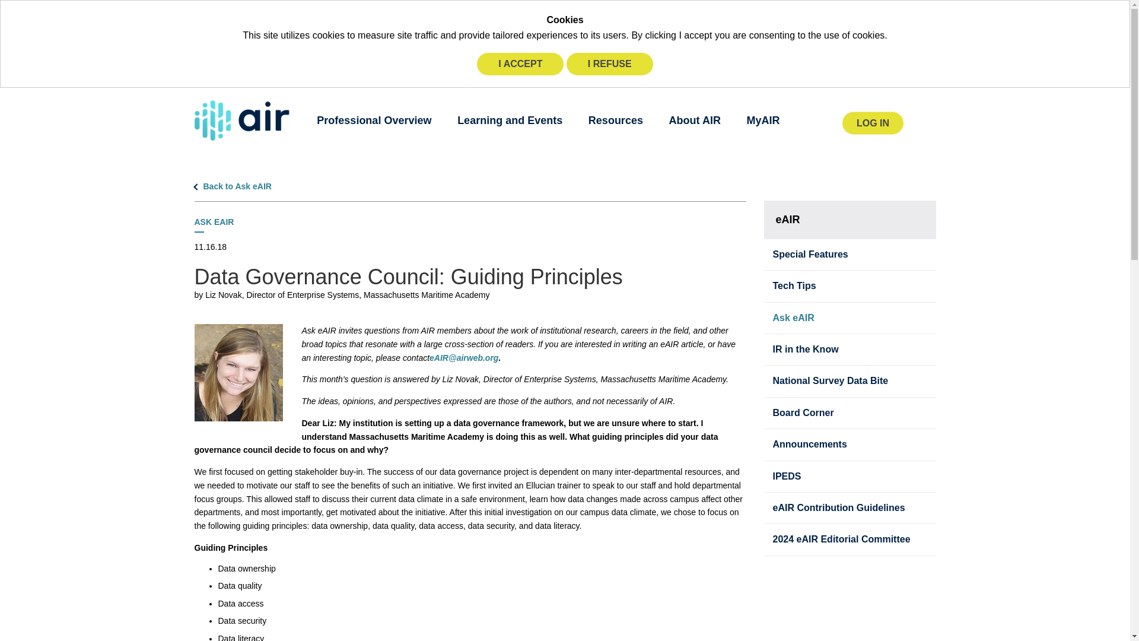 Image resolution: width=1139 pixels, height=641 pixels. Describe the element at coordinates (609, 64) in the screenshot. I see `I REFUSE` at that location.